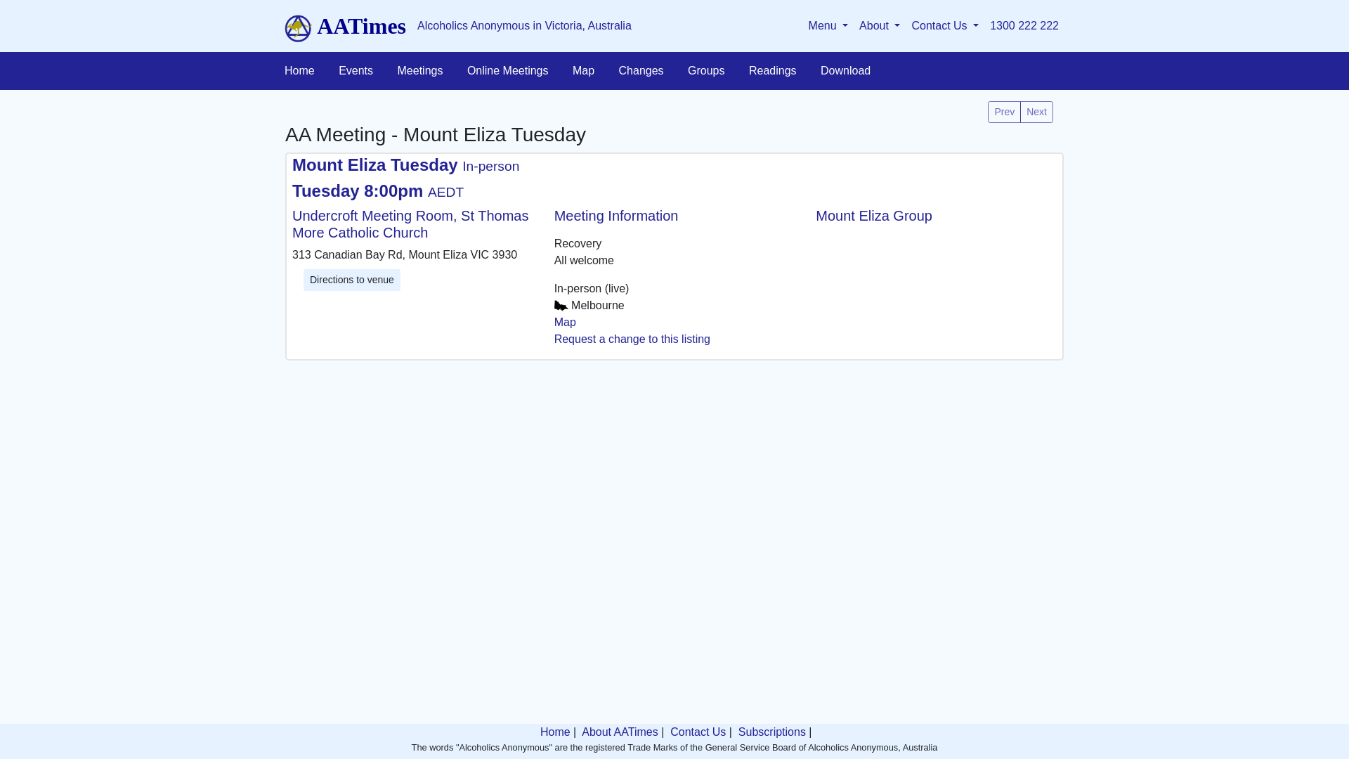 This screenshot has height=759, width=1349. Describe the element at coordinates (1037, 112) in the screenshot. I see `Next` at that location.